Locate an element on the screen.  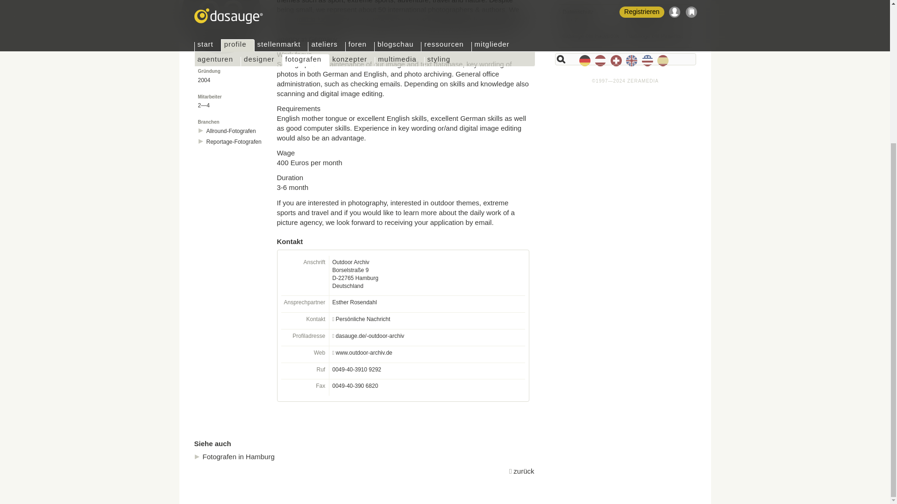
Fotografen: Reportage is located at coordinates (234, 142).